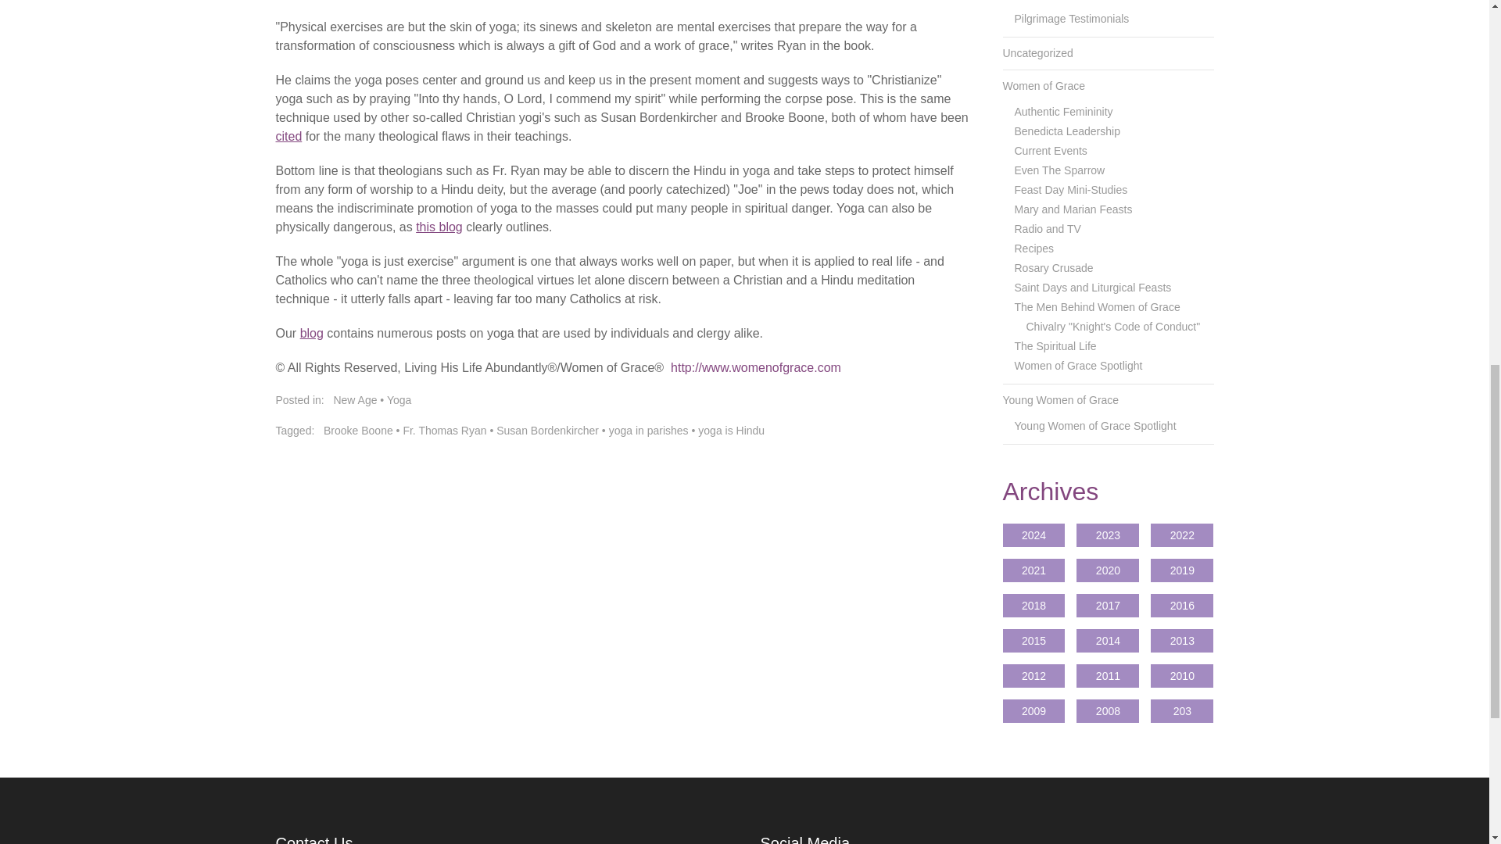 Image resolution: width=1501 pixels, height=844 pixels. Describe the element at coordinates (730, 431) in the screenshot. I see `yoga is Hindu` at that location.